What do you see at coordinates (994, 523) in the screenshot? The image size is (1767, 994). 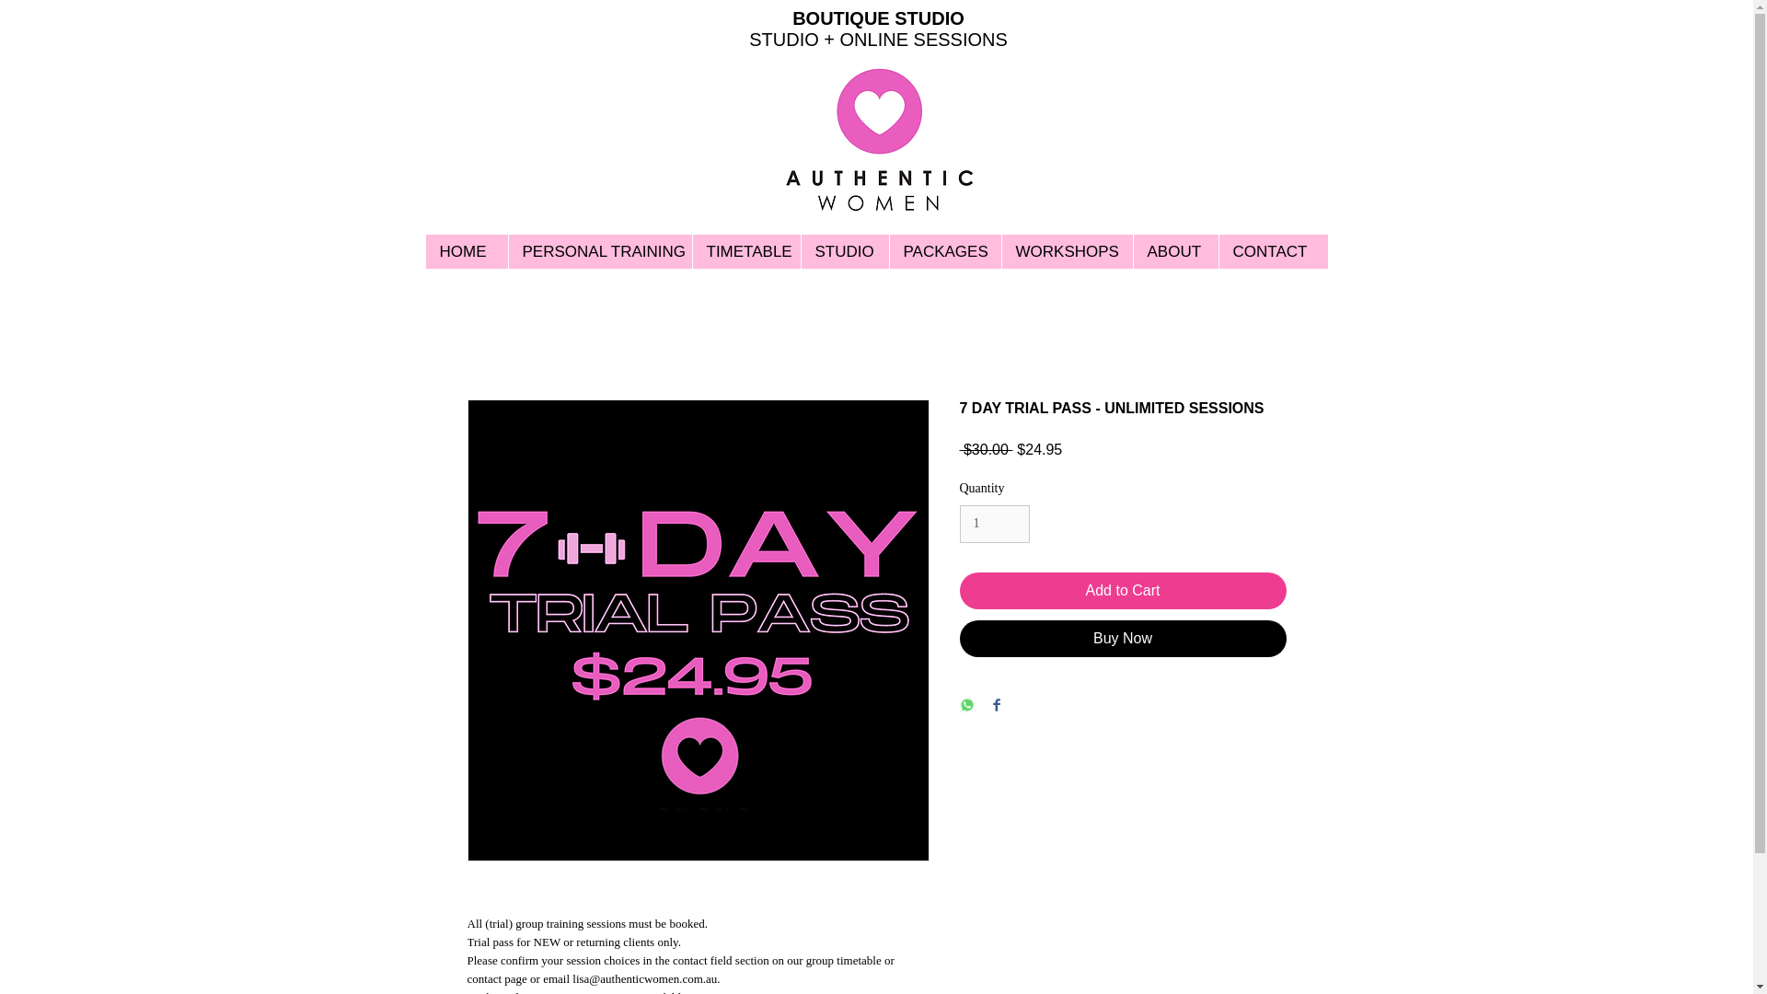 I see `1` at bounding box center [994, 523].